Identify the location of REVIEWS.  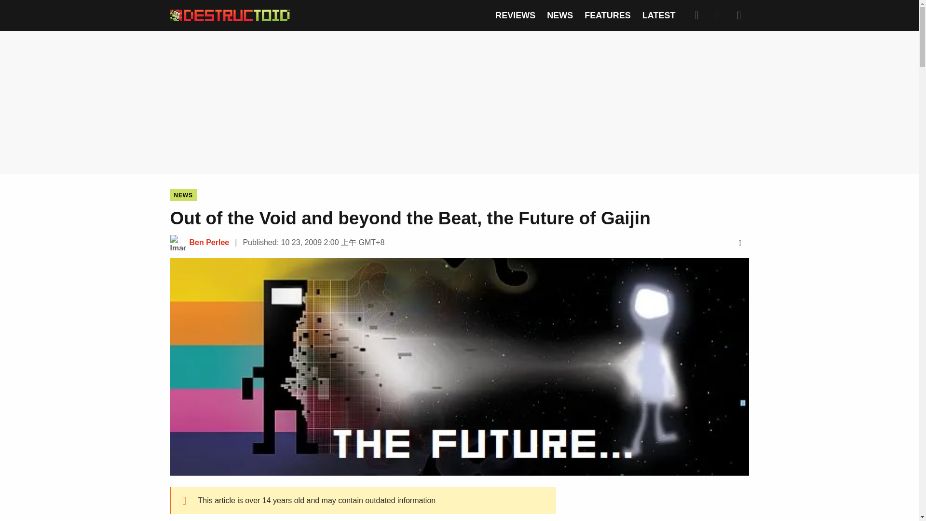
(515, 15).